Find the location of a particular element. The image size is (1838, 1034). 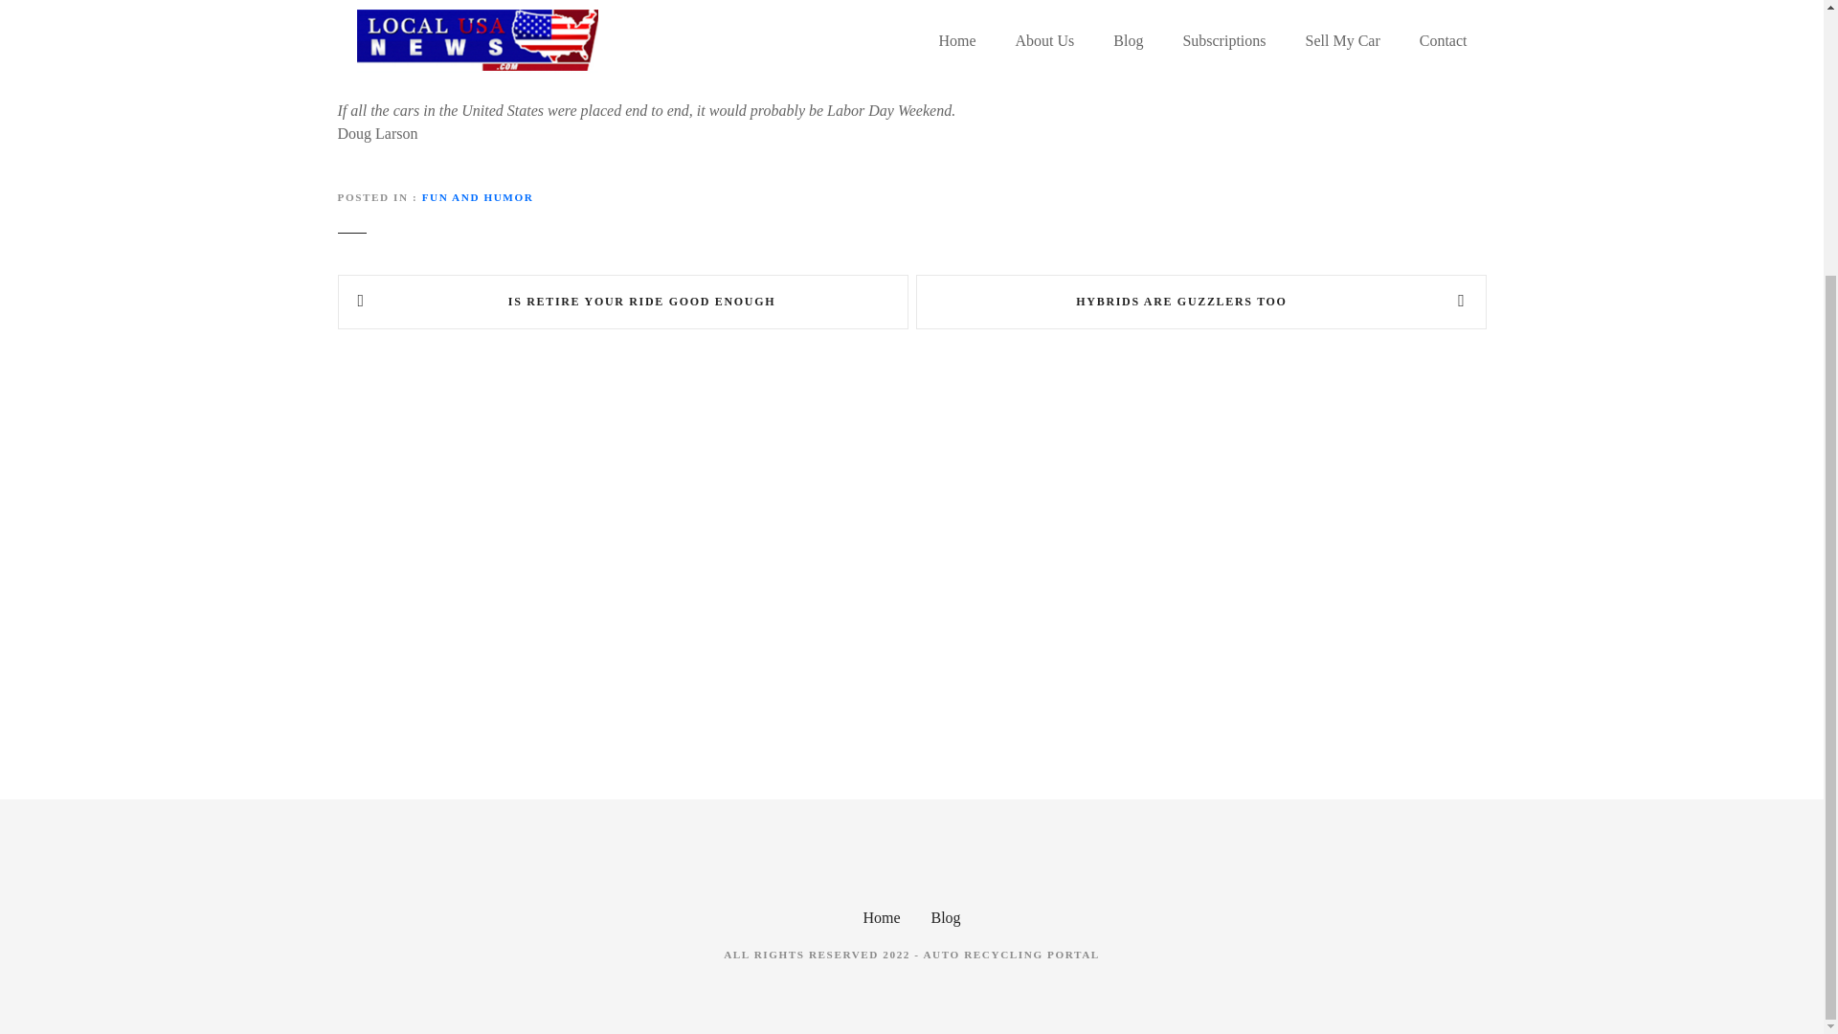

FUN AND HUMOR is located at coordinates (479, 196).